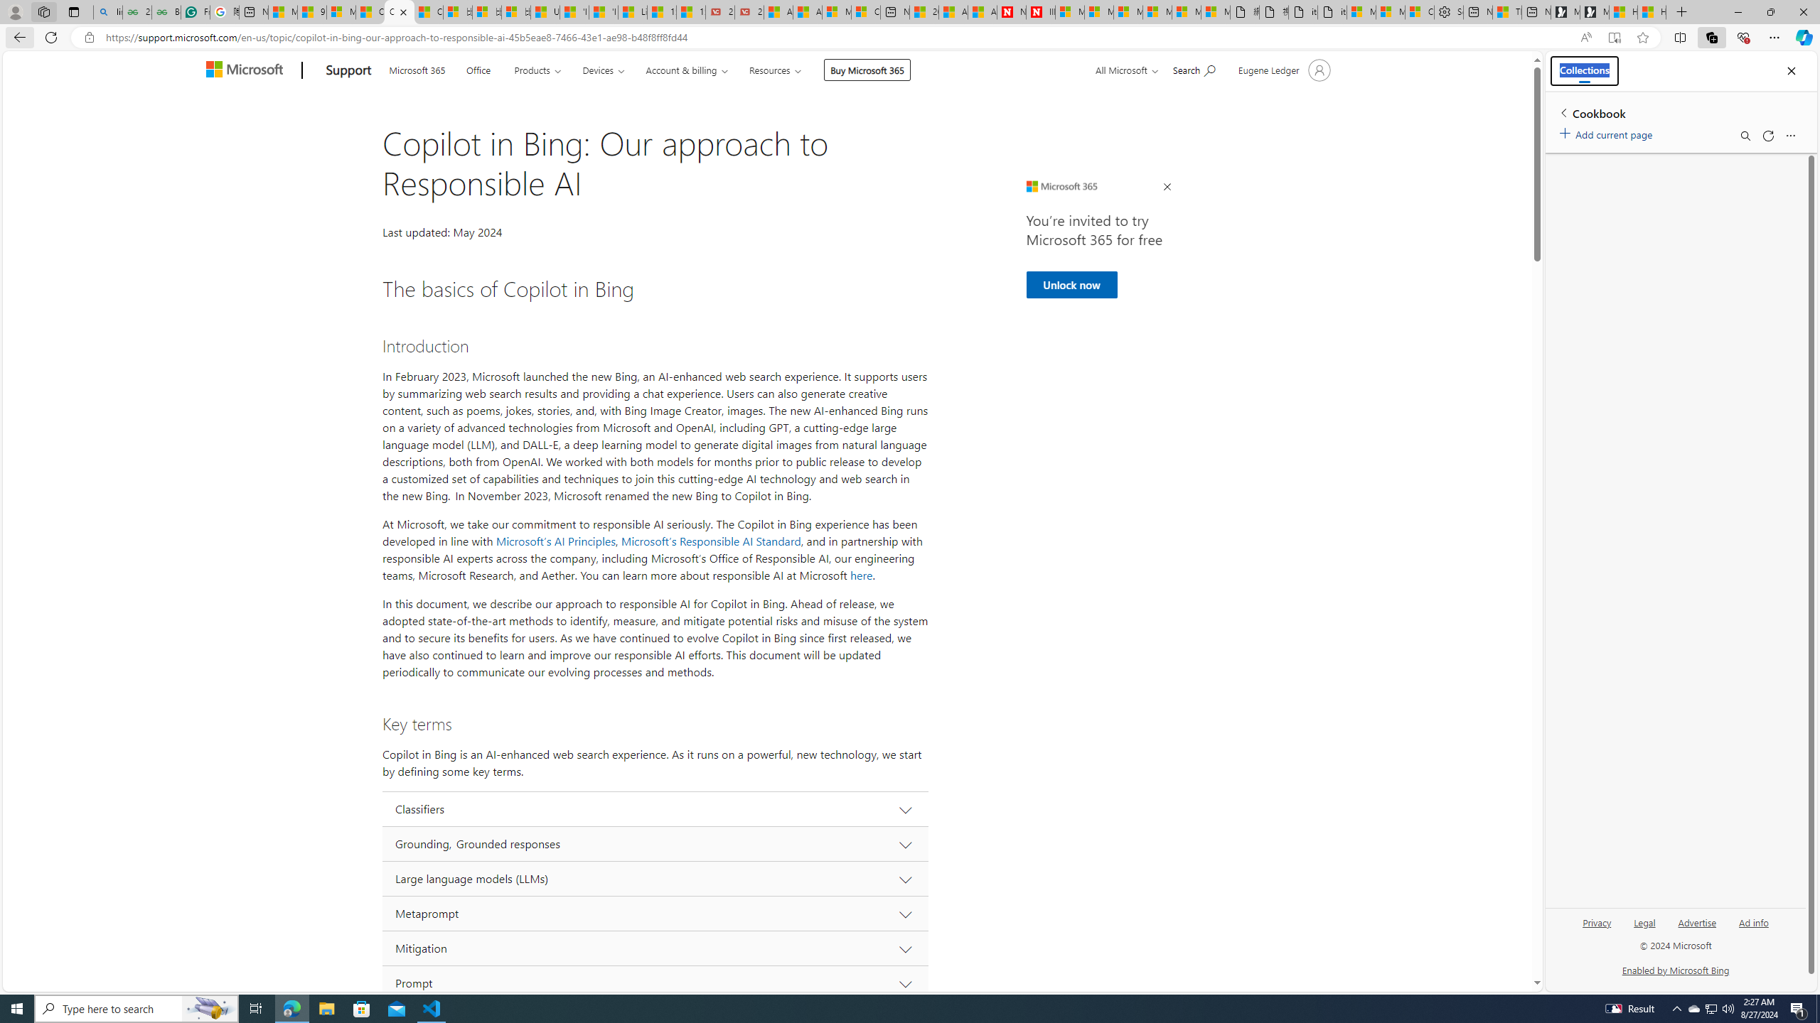 This screenshot has width=1820, height=1023. I want to click on 25 Basic Linux Commands For Beginners - GeeksforGeeks, so click(136, 12).